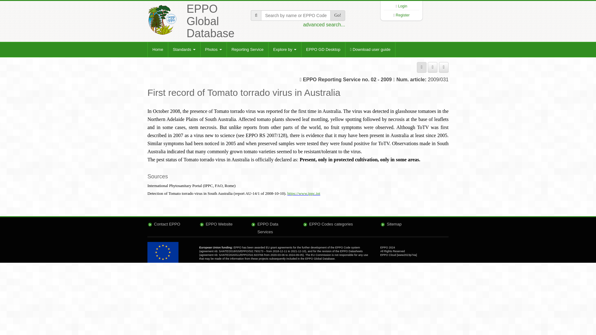  What do you see at coordinates (433, 67) in the screenshot?
I see `Share on facebook` at bounding box center [433, 67].